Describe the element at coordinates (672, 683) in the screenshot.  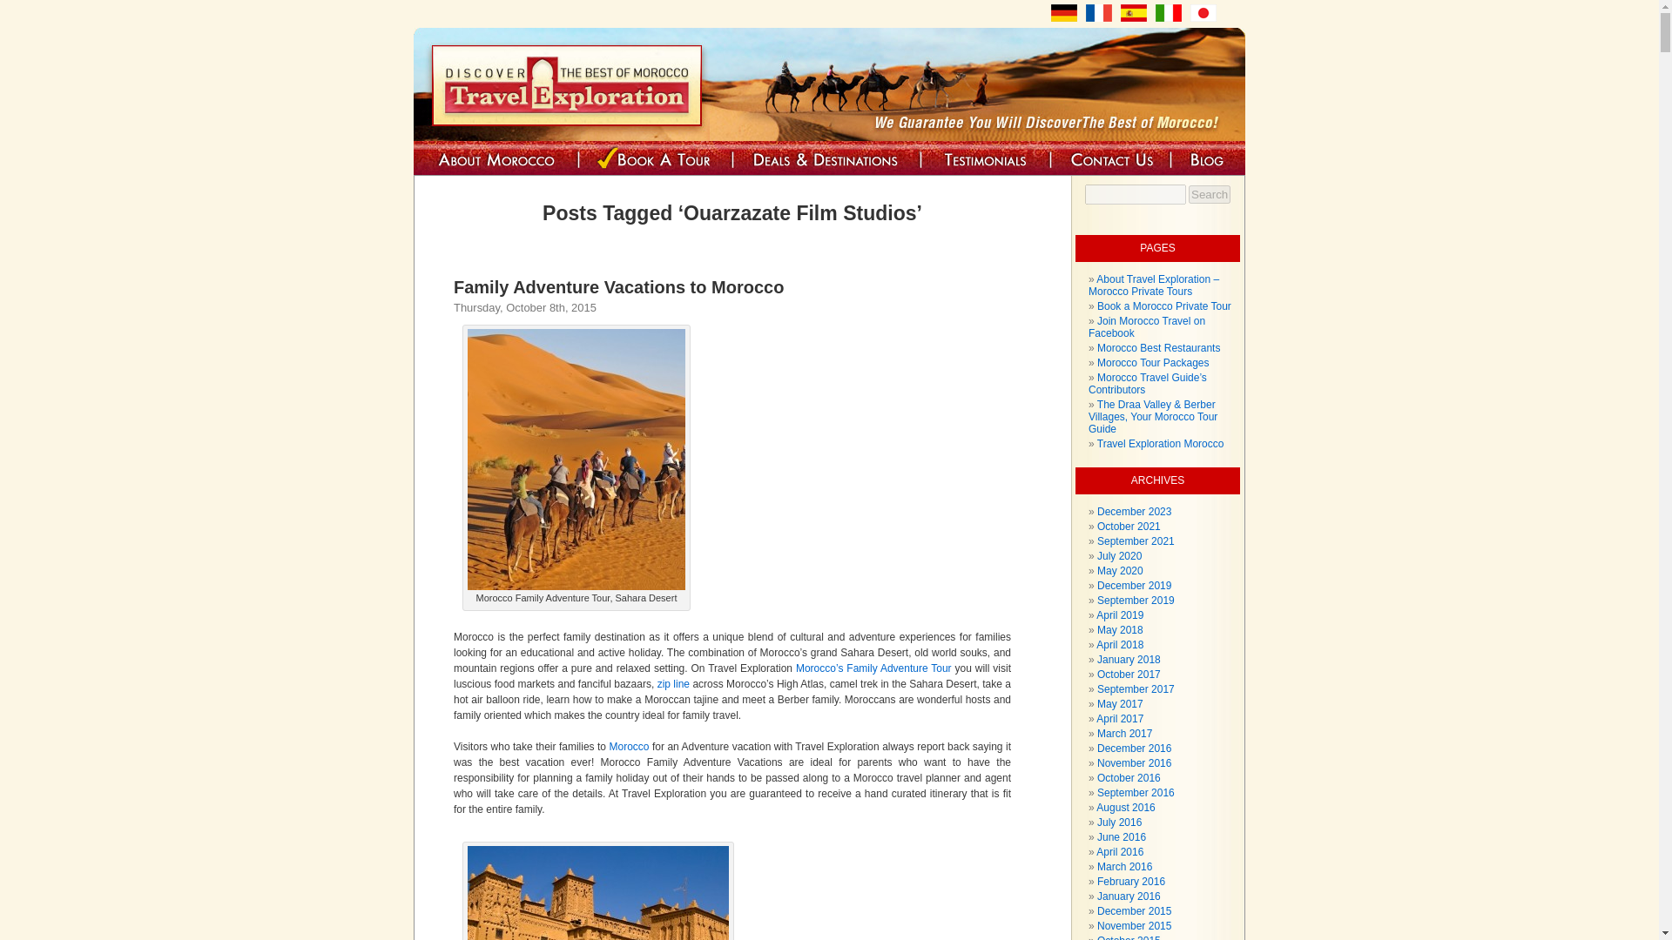
I see `zip line` at that location.